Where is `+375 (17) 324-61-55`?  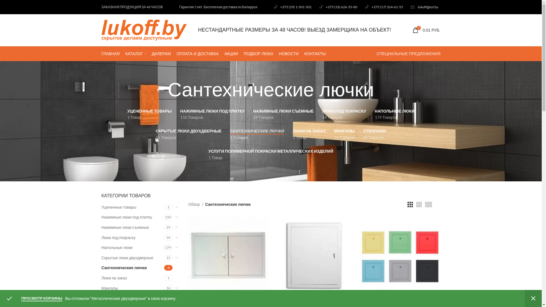
+375 (17) 324-61-55 is located at coordinates (384, 7).